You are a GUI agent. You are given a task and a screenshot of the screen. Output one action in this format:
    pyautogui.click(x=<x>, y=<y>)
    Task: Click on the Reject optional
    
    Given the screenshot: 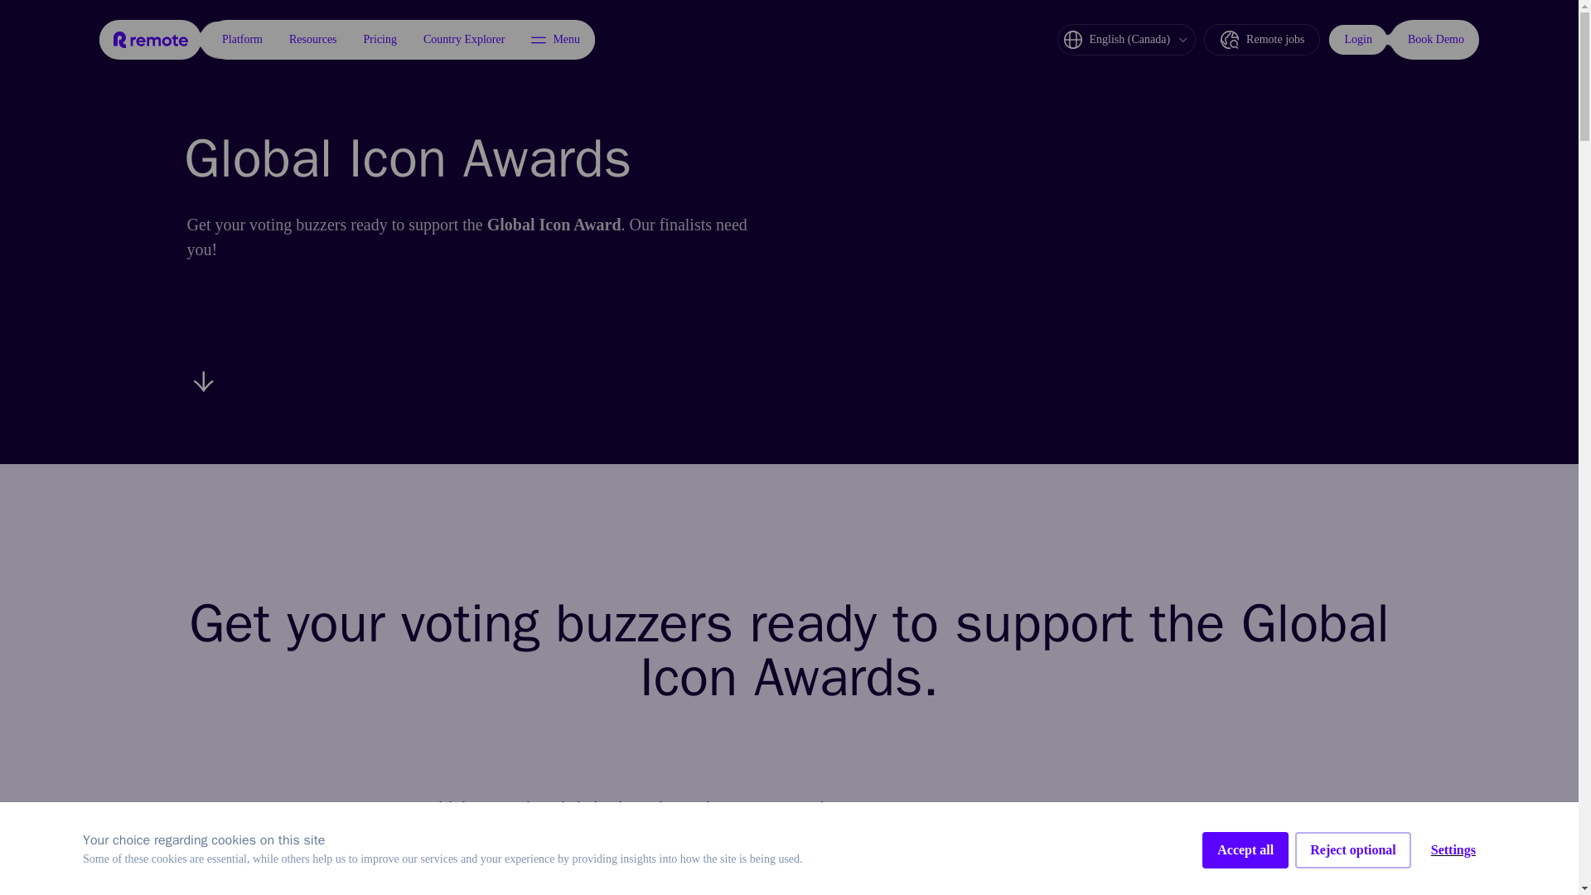 What is the action you would take?
    pyautogui.click(x=1352, y=850)
    